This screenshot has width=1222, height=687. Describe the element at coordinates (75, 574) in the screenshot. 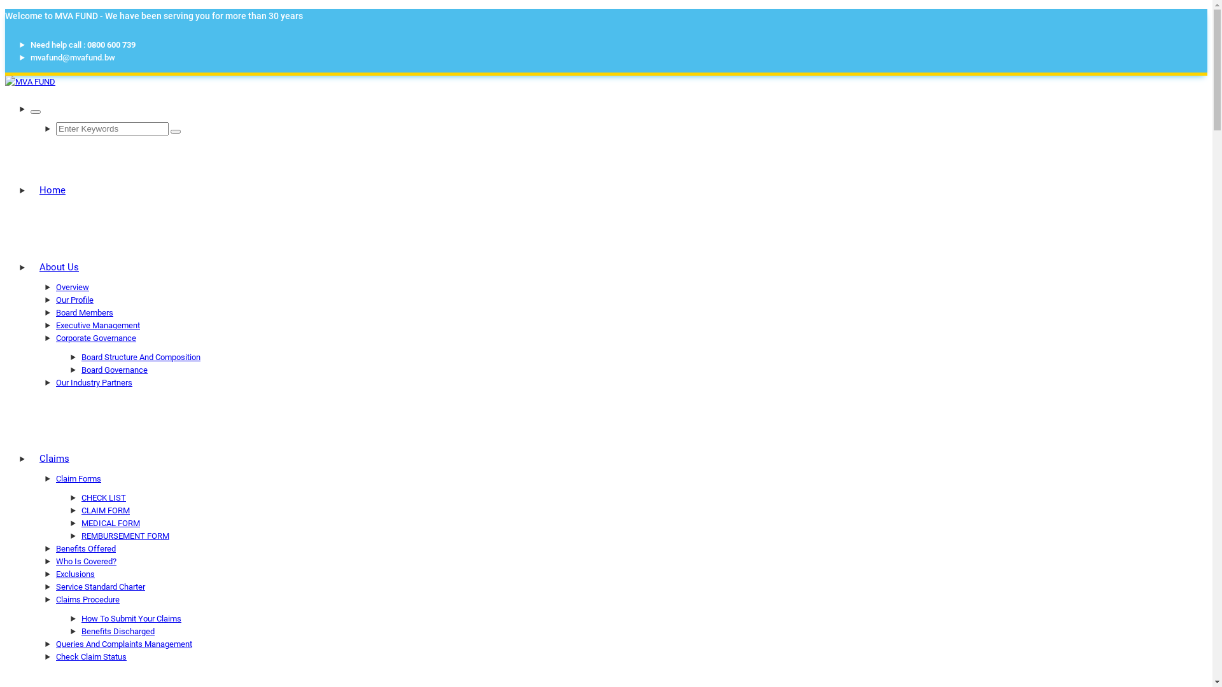

I see `Exclusions` at that location.